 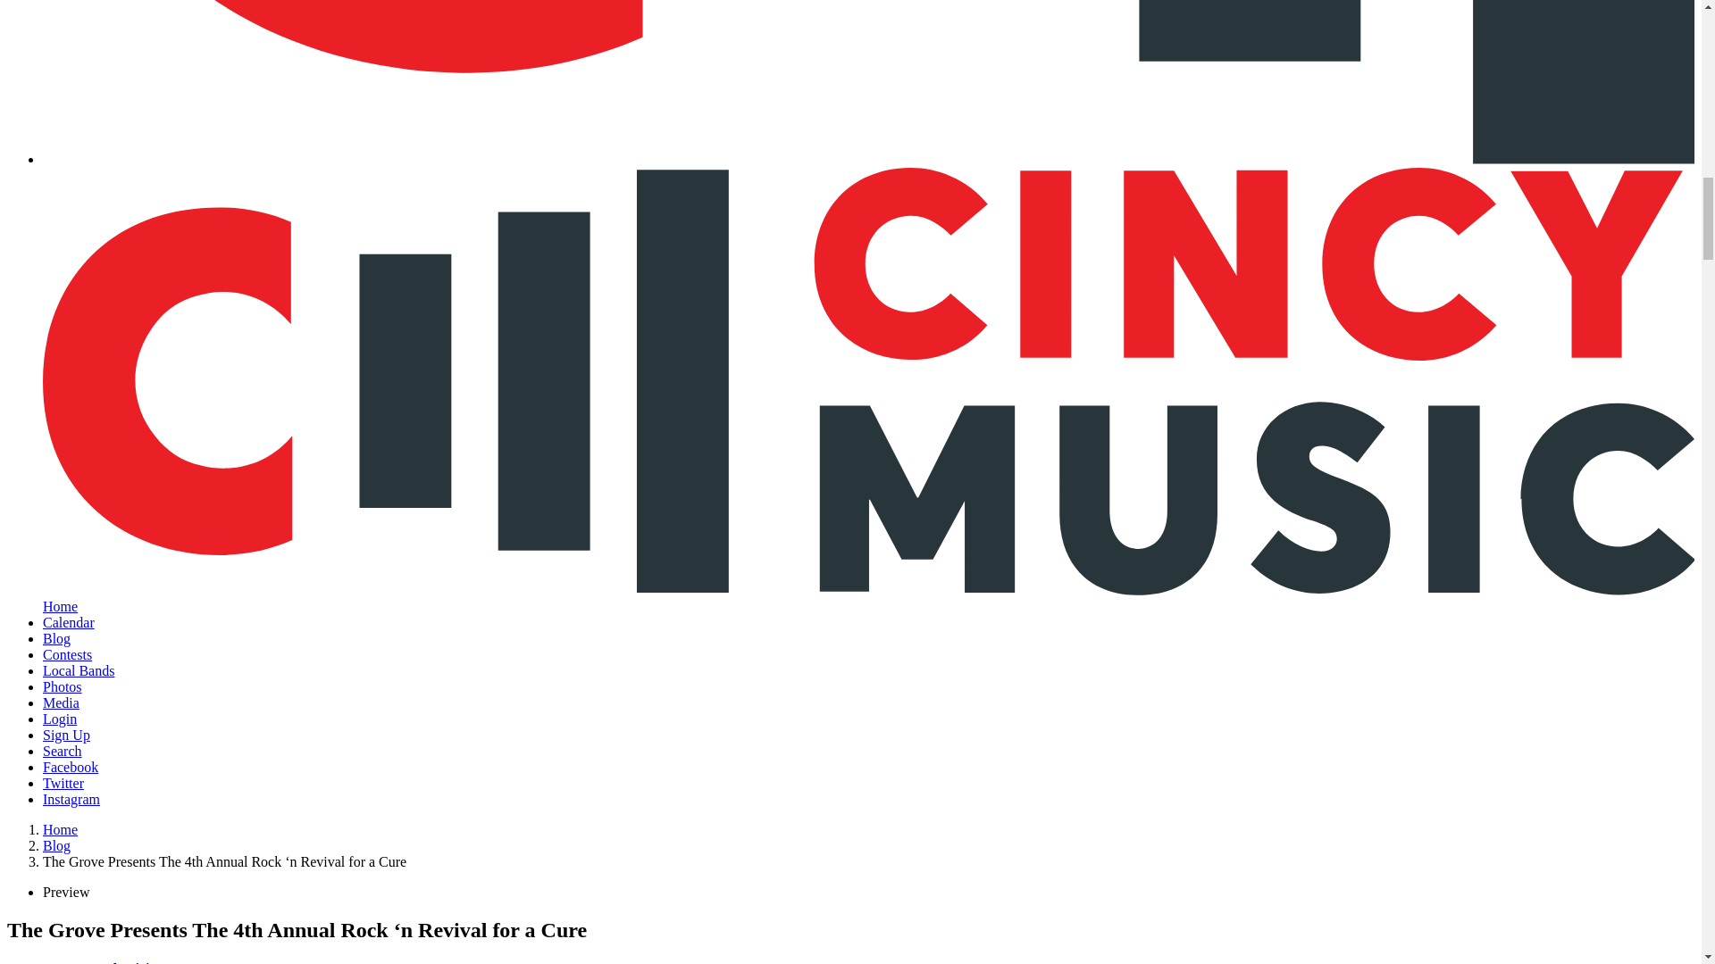 What do you see at coordinates (68, 623) in the screenshot?
I see `Calendar` at bounding box center [68, 623].